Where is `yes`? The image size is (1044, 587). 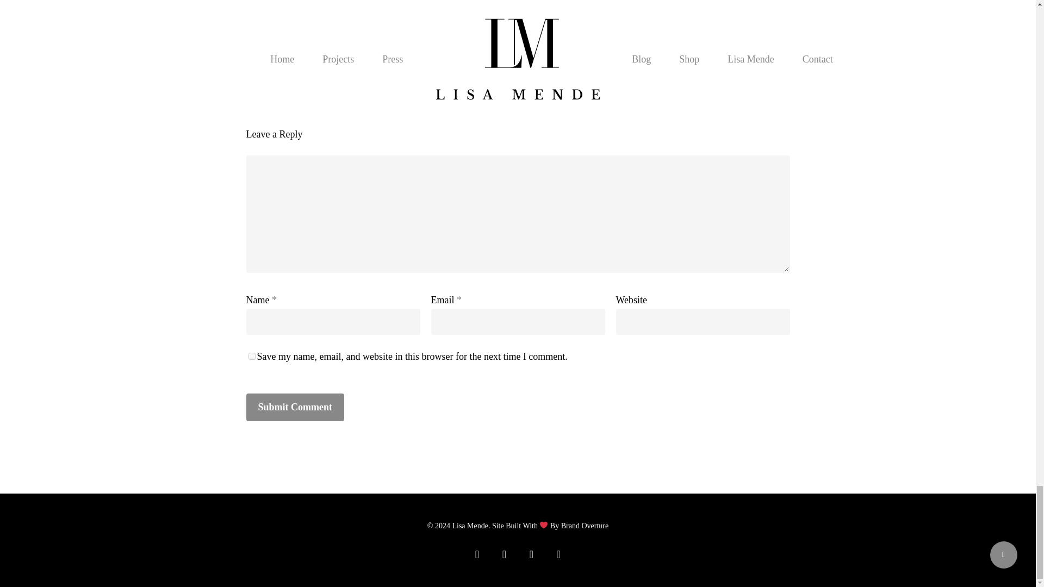 yes is located at coordinates (251, 357).